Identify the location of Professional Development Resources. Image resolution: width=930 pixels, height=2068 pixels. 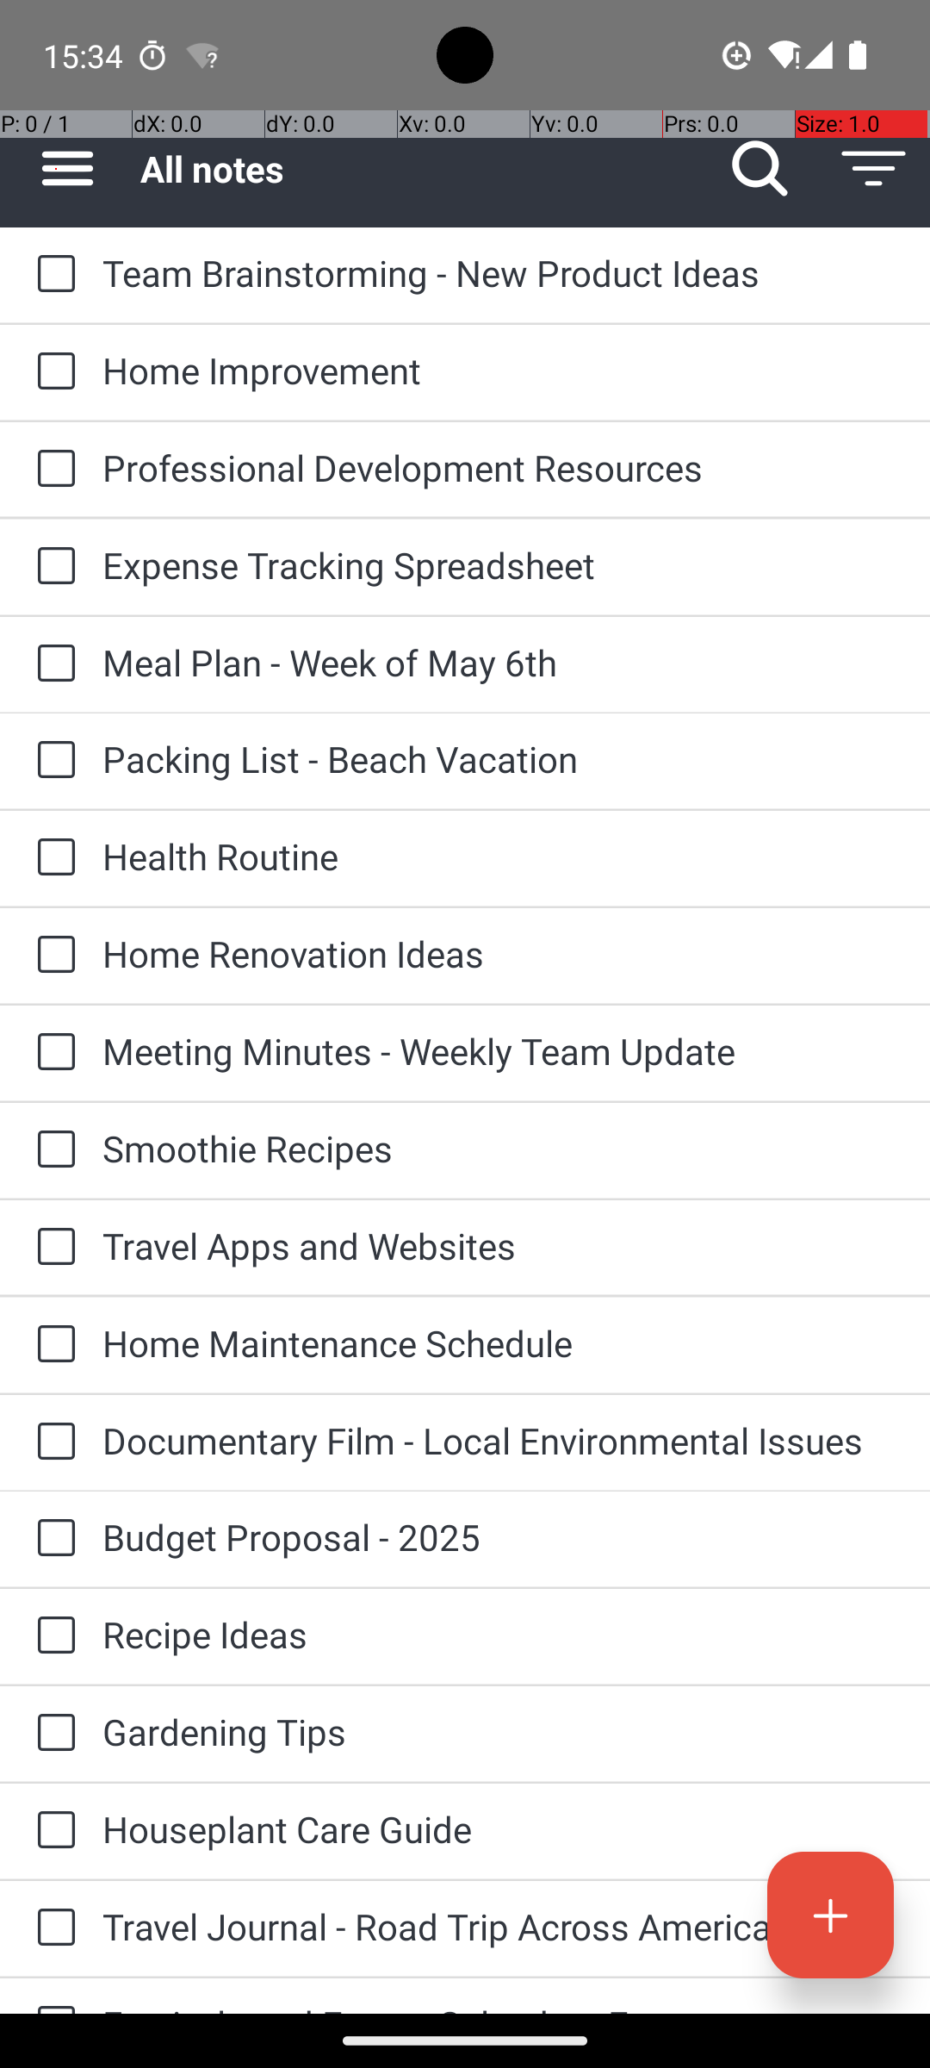
(499, 467).